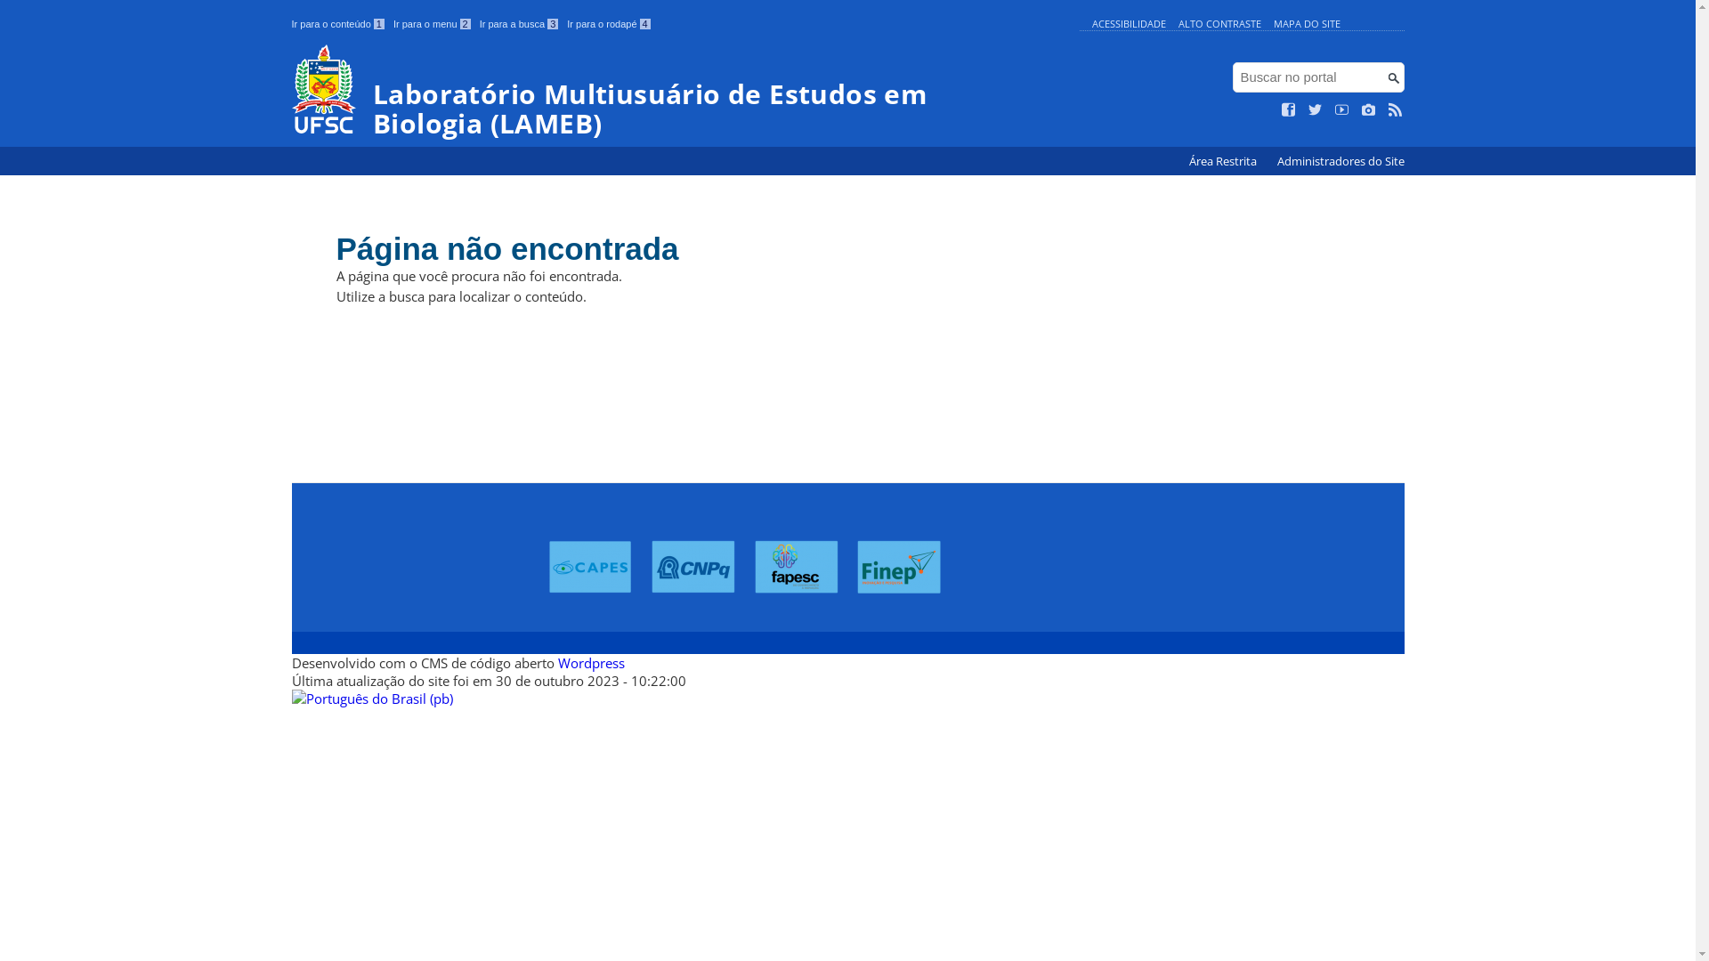 This screenshot has height=961, width=1709. Describe the element at coordinates (1340, 162) in the screenshot. I see `Administradores do Site` at that location.